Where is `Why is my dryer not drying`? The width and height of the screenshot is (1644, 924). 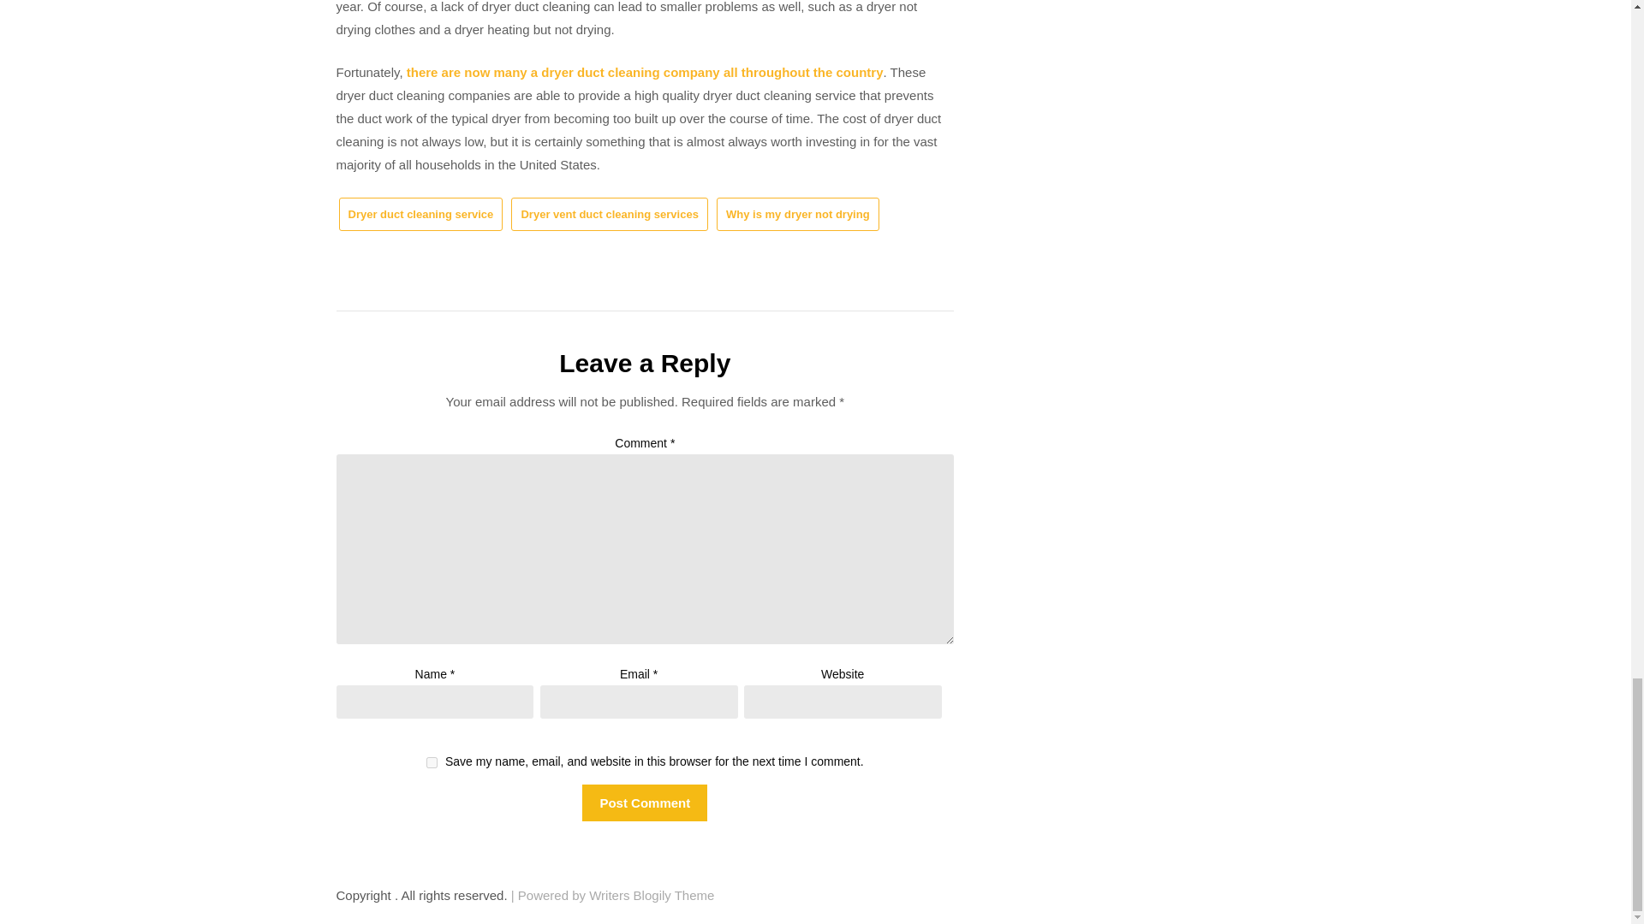
Why is my dryer not drying is located at coordinates (798, 214).